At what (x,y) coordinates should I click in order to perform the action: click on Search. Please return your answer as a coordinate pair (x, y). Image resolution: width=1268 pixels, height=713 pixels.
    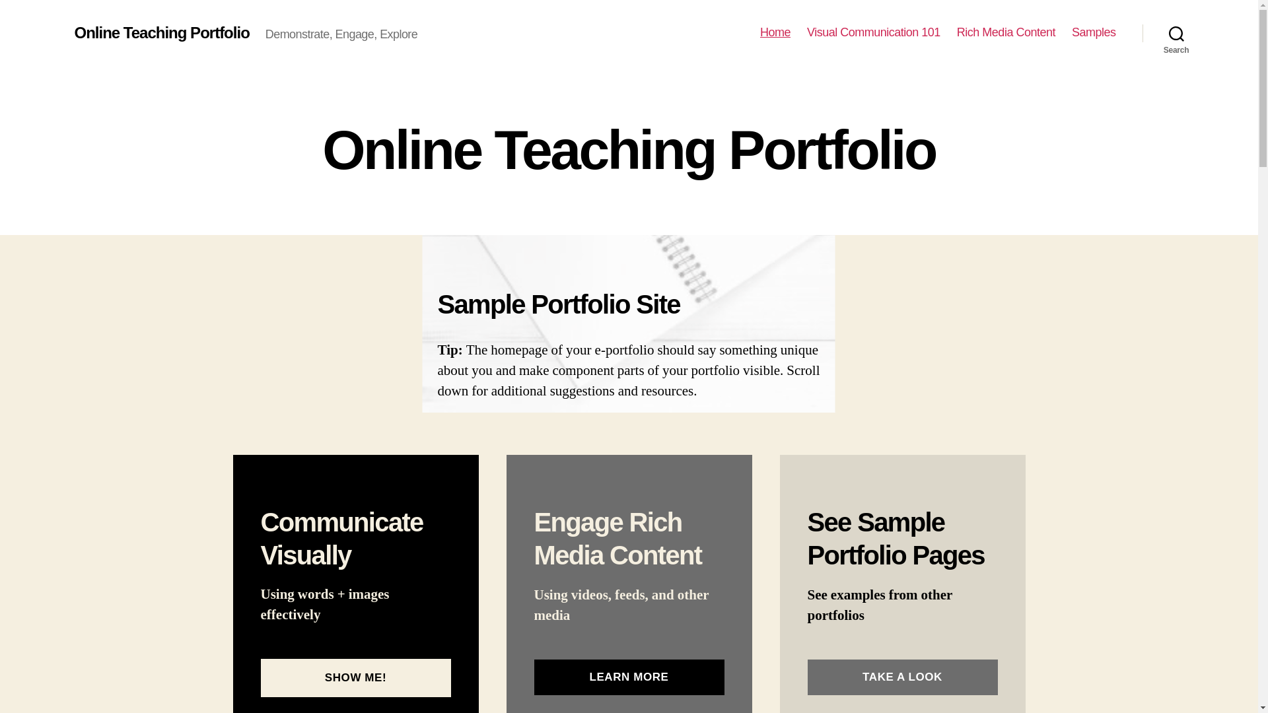
    Looking at the image, I should click on (1176, 33).